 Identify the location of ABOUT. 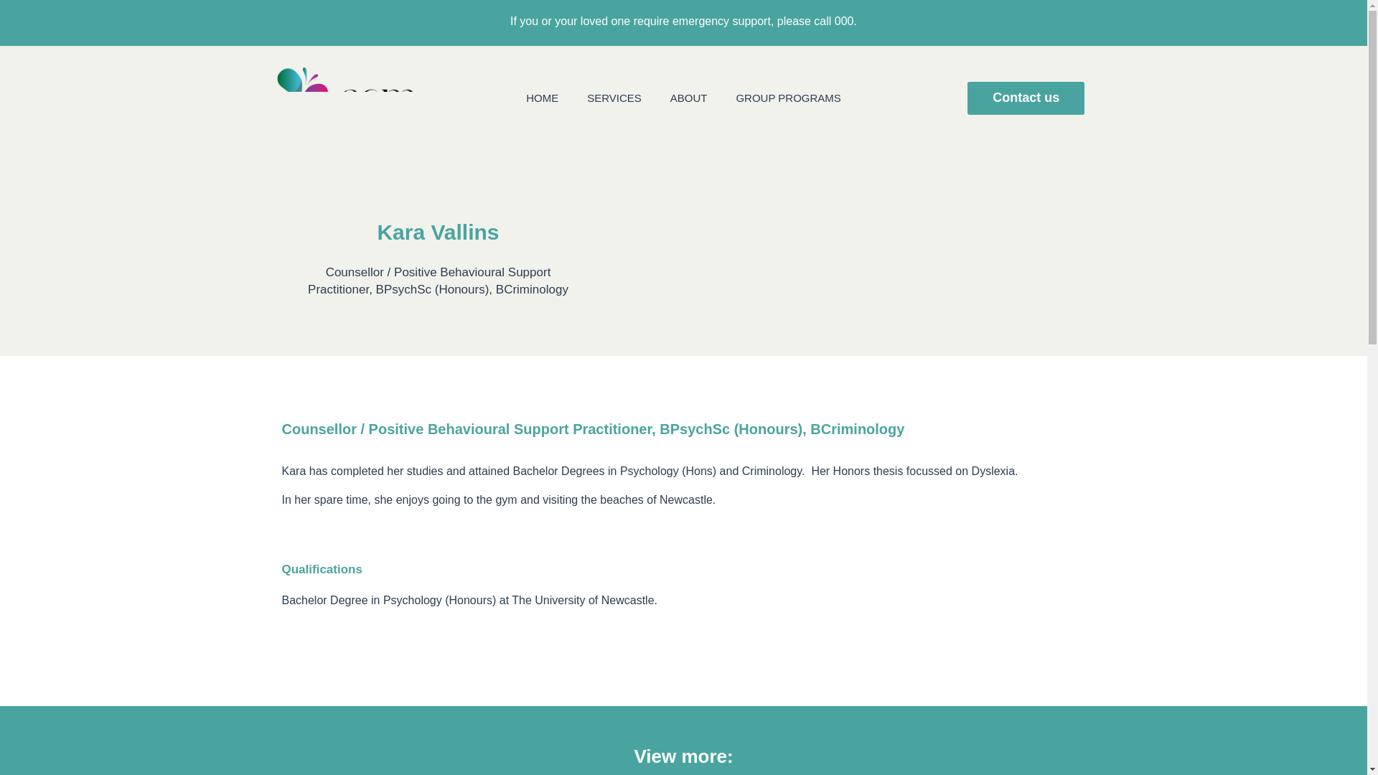
(689, 98).